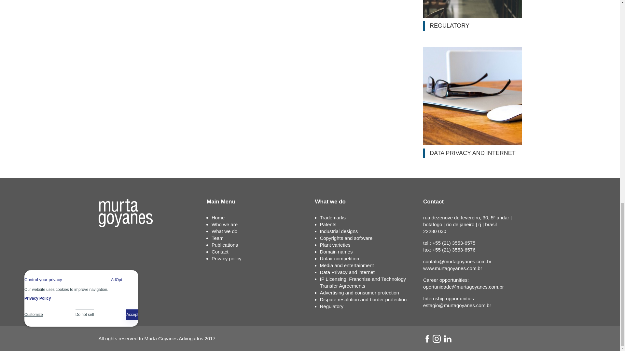 The width and height of the screenshot is (625, 351). I want to click on REGULATORY, so click(472, 16).